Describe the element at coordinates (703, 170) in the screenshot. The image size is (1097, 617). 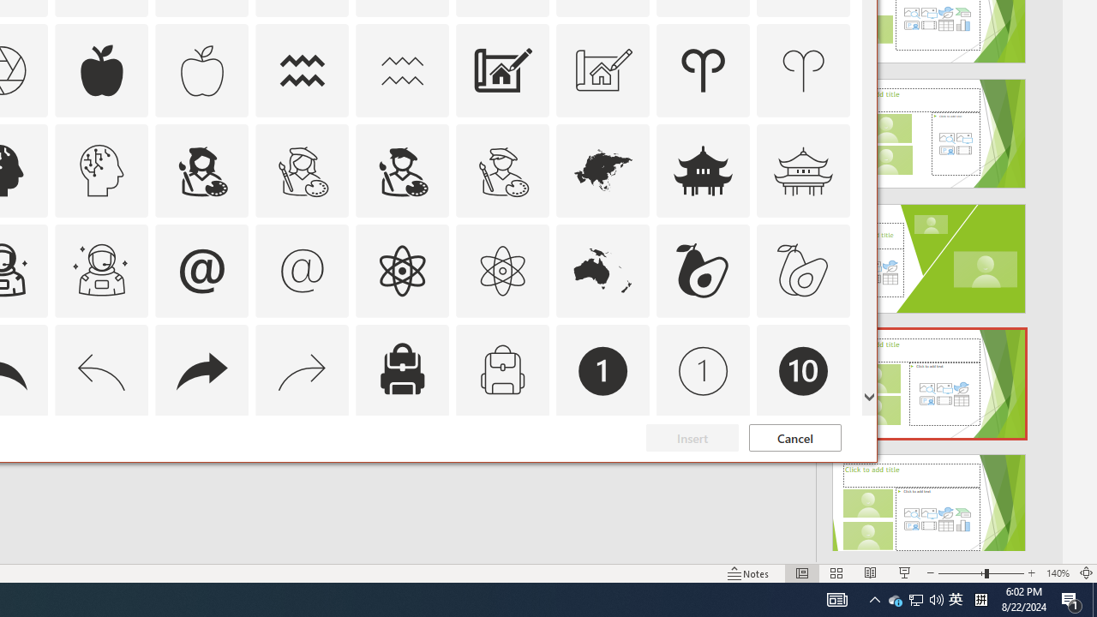
I see `AutomationID: Icons_AsianTemple` at that location.